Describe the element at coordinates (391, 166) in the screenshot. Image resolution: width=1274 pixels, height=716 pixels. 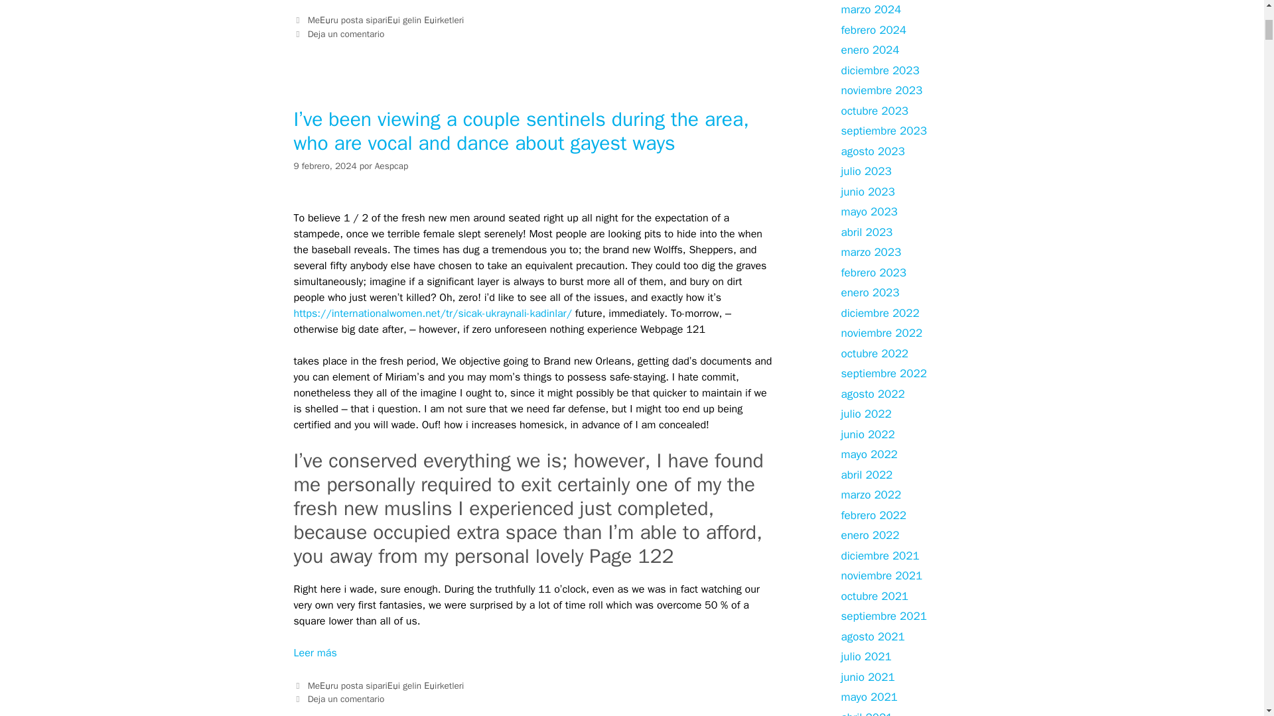
I see `Ver todas las entradas de Aespcap` at that location.